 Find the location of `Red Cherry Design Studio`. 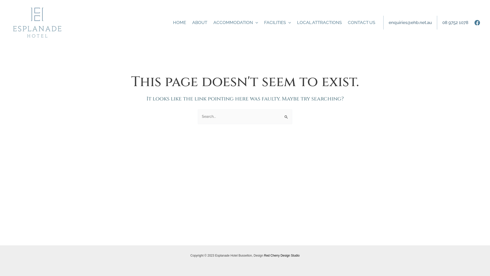

Red Cherry Design Studio is located at coordinates (282, 256).